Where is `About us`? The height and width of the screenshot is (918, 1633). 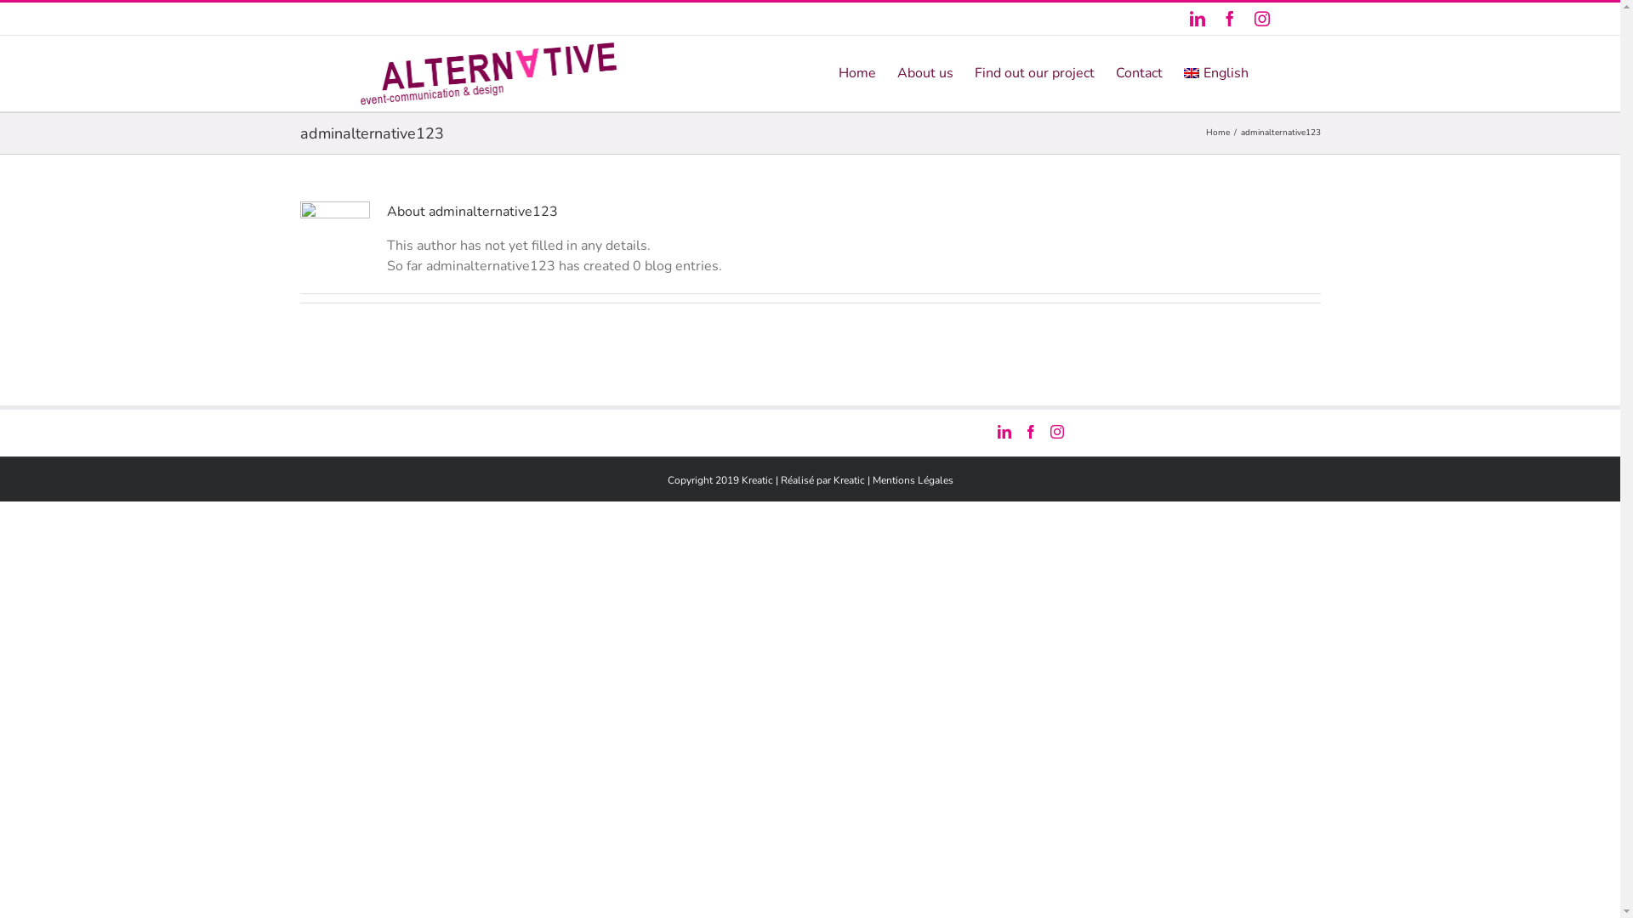
About us is located at coordinates (925, 71).